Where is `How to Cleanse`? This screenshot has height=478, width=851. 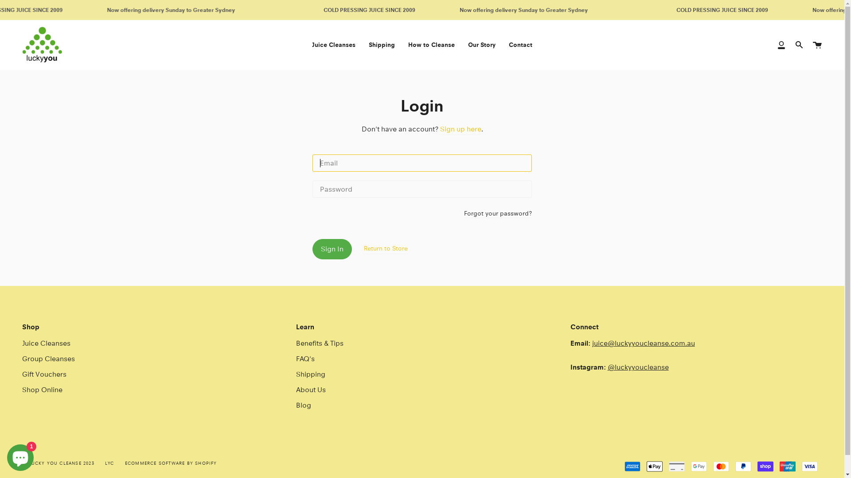
How to Cleanse is located at coordinates (432, 45).